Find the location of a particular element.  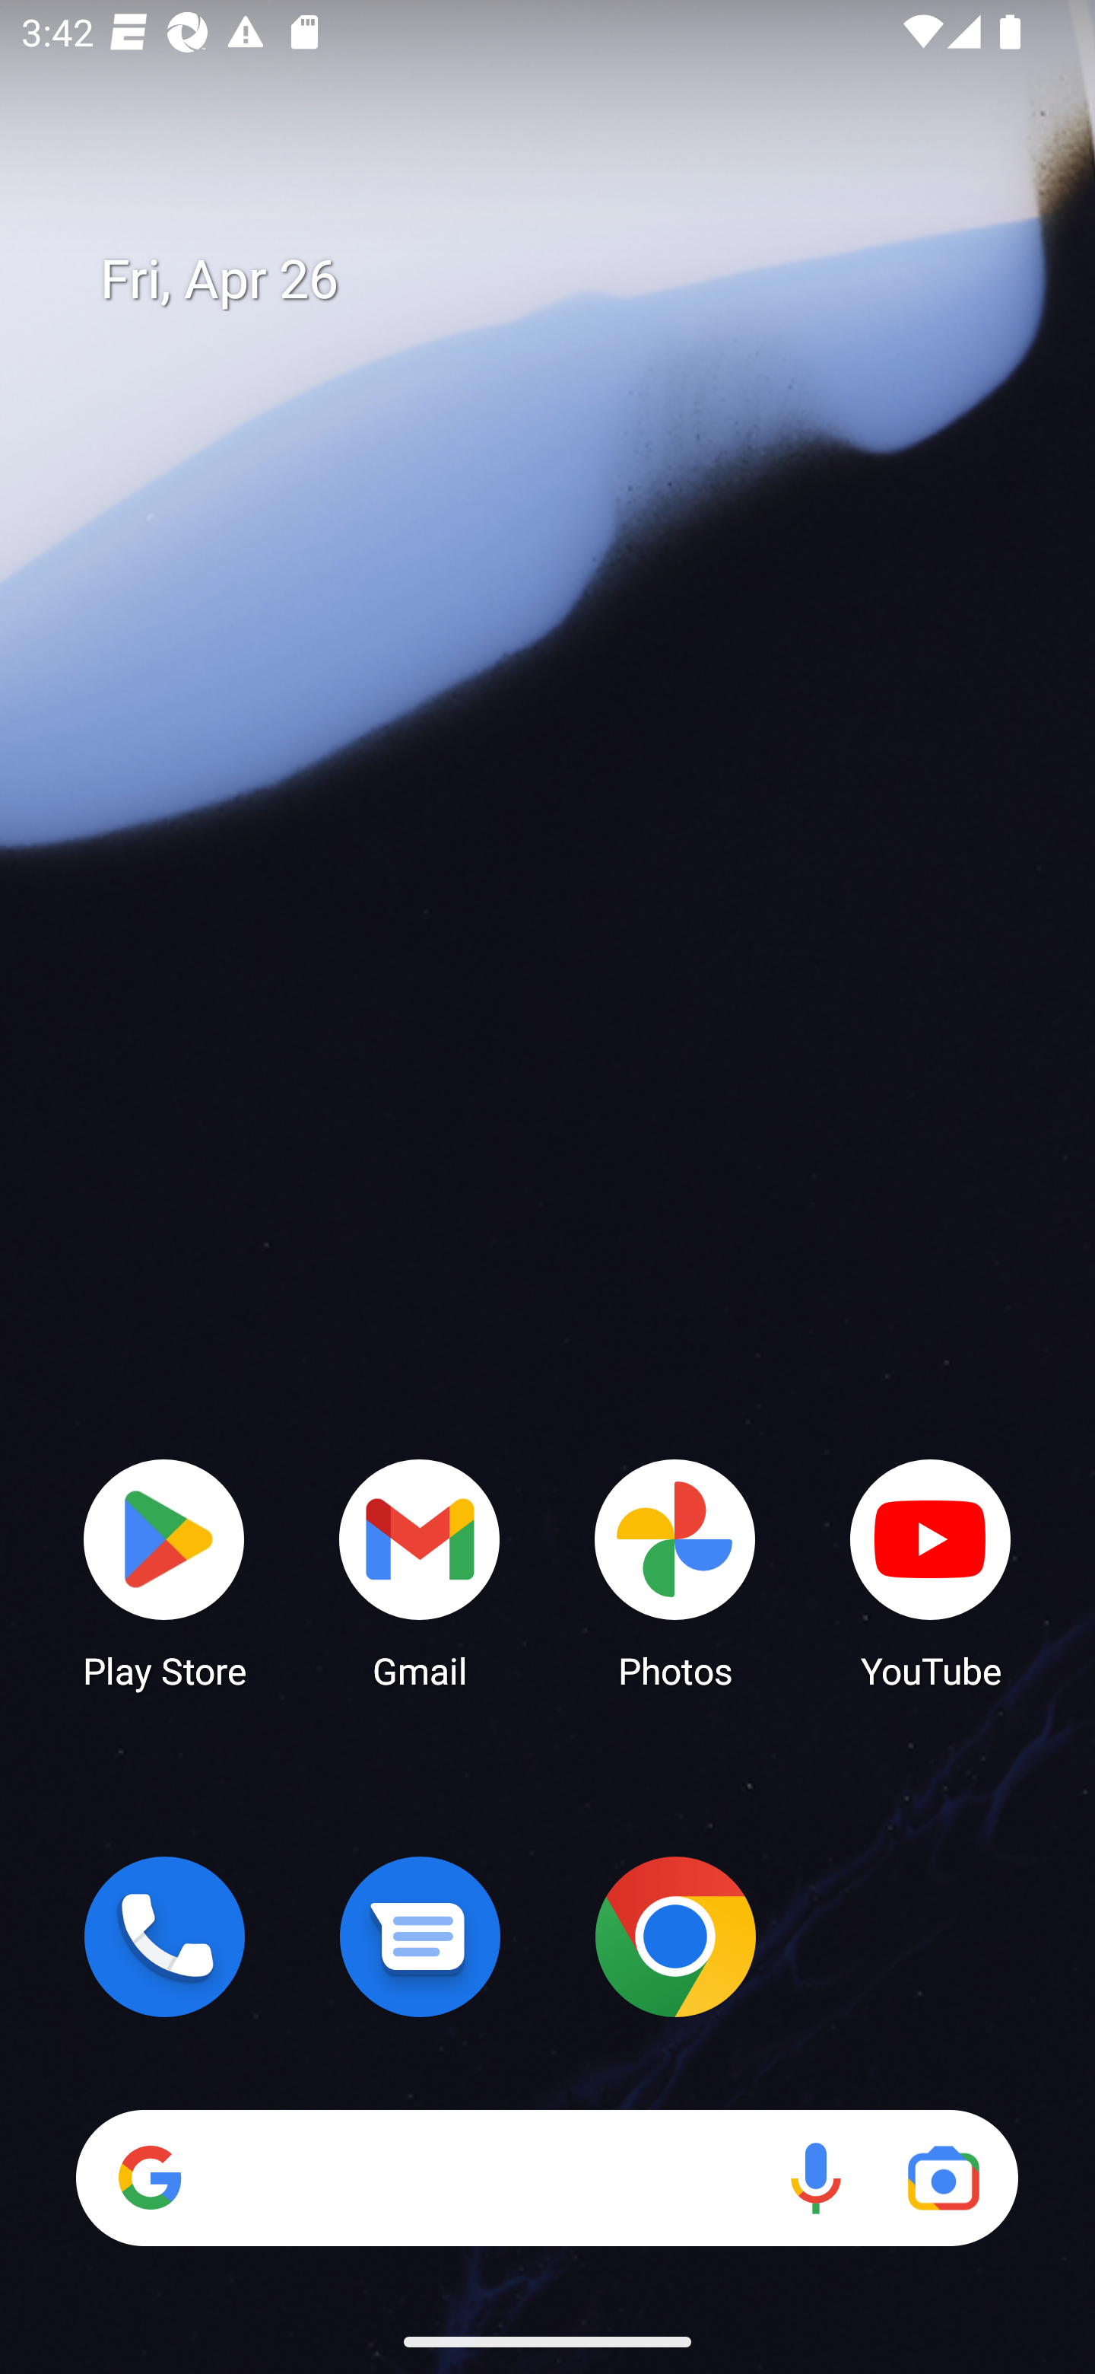

Voice search is located at coordinates (815, 2178).